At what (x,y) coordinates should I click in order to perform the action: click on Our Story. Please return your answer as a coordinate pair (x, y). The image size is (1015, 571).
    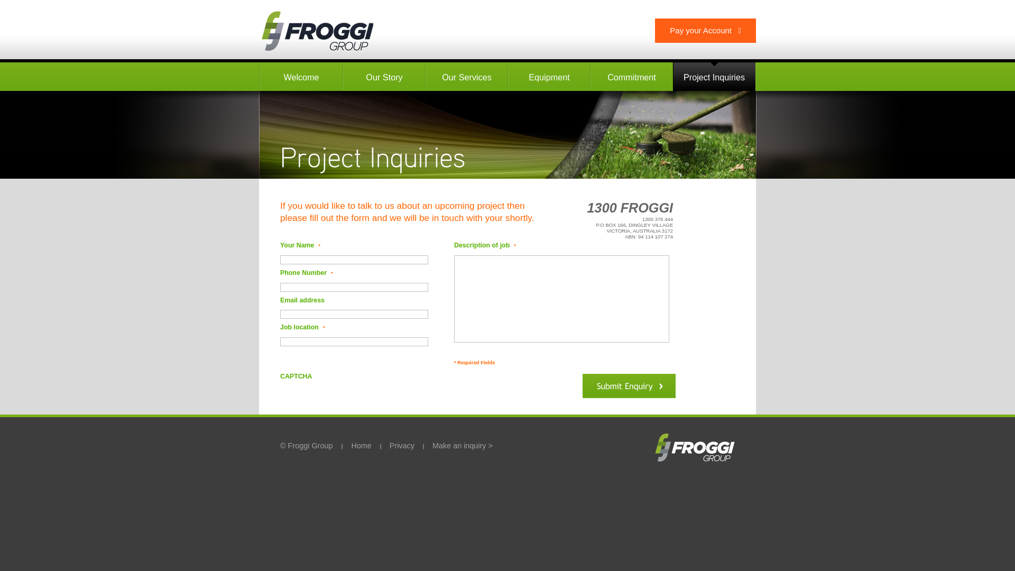
    Looking at the image, I should click on (384, 77).